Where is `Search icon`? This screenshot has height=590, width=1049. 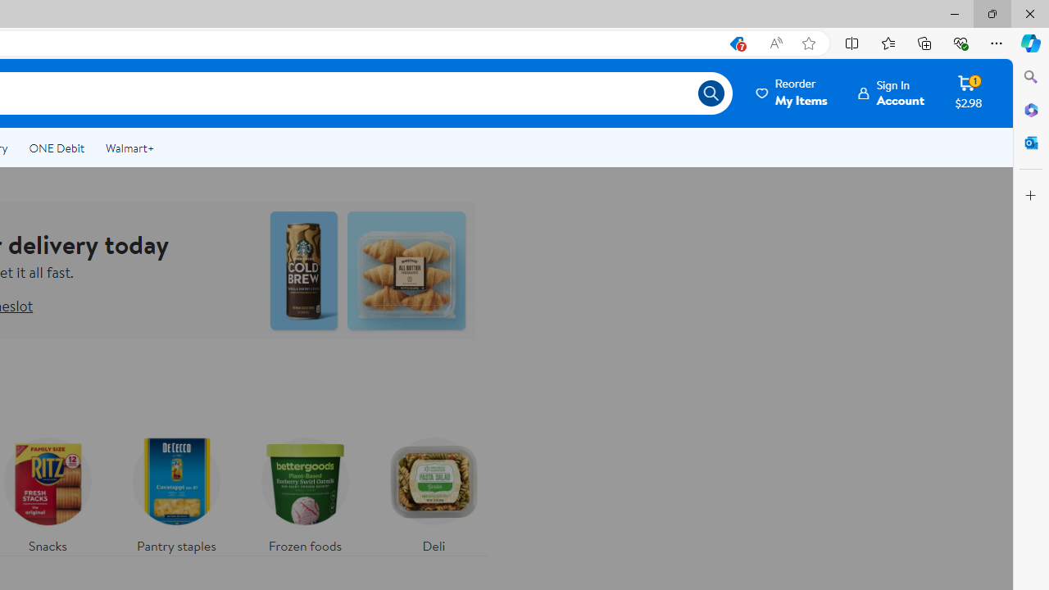
Search icon is located at coordinates (711, 93).